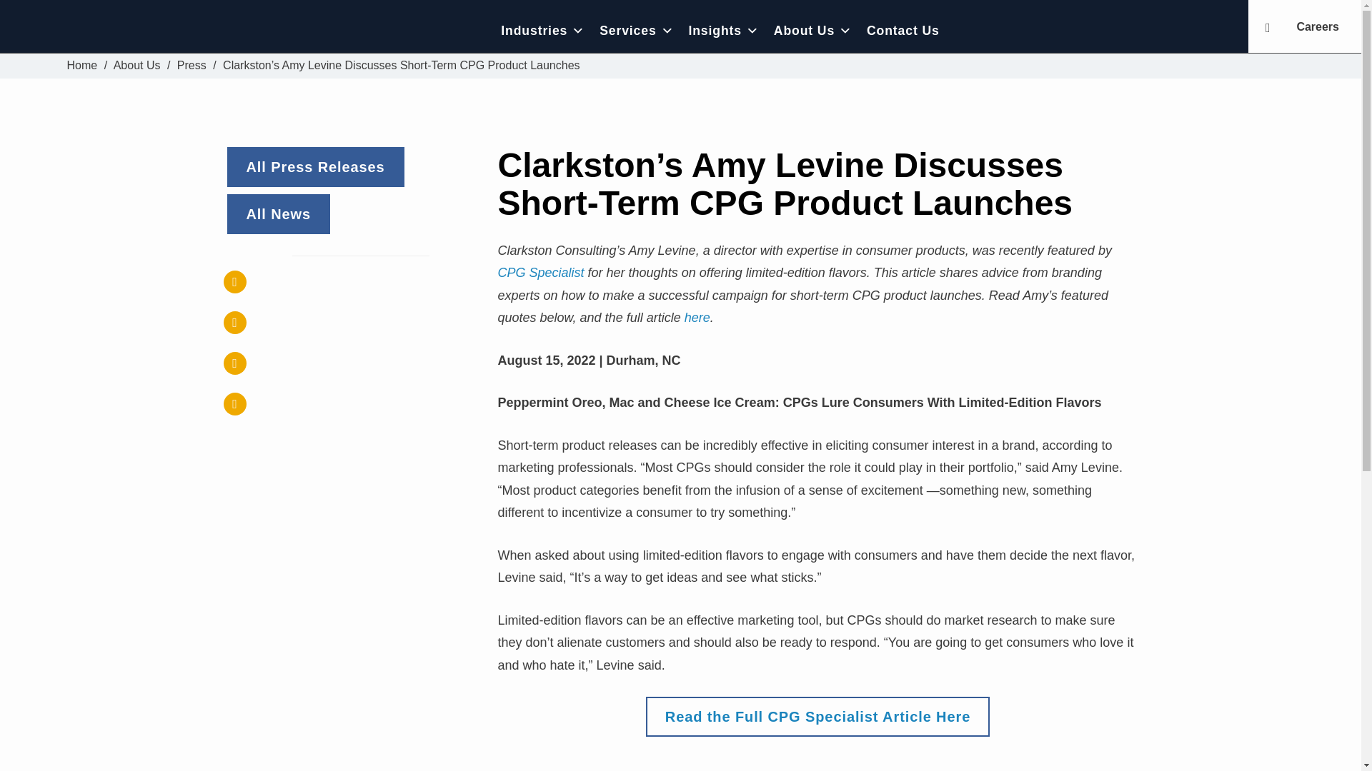 Image resolution: width=1372 pixels, height=771 pixels. Describe the element at coordinates (636, 30) in the screenshot. I see `Services` at that location.